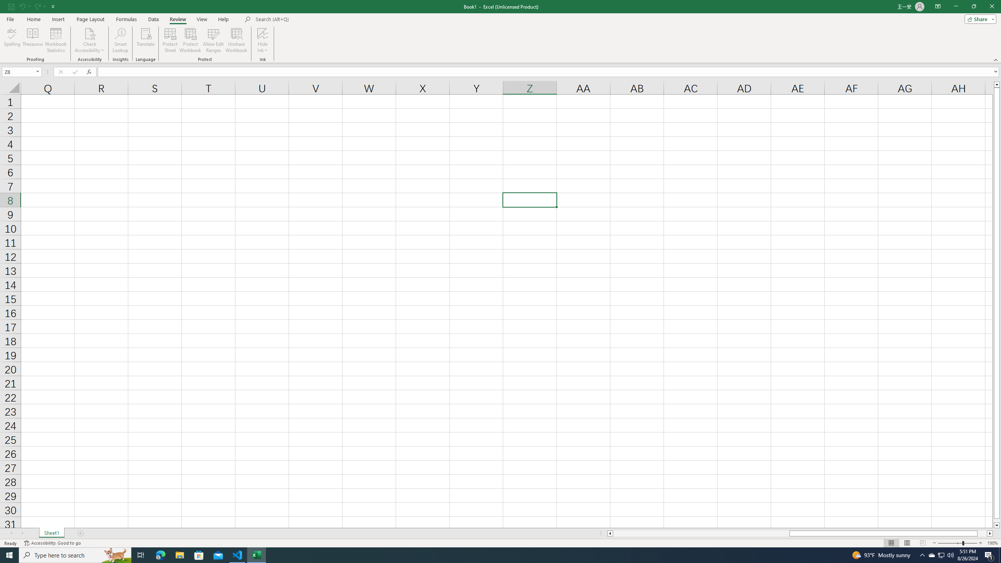 The height and width of the screenshot is (563, 1001). What do you see at coordinates (32, 40) in the screenshot?
I see `Thesaurus...` at bounding box center [32, 40].